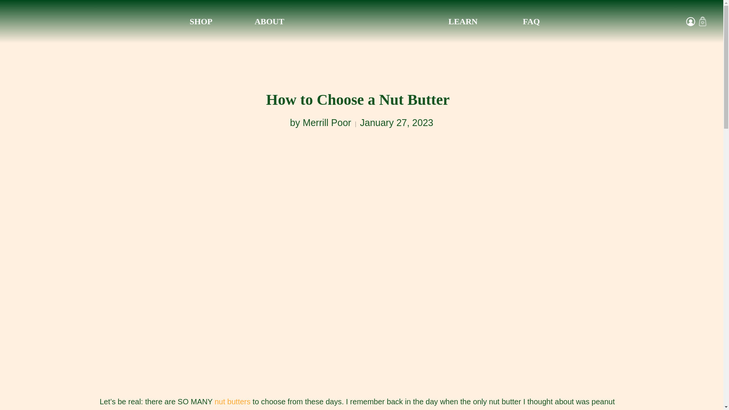  Describe the element at coordinates (463, 21) in the screenshot. I see `LEARN` at that location.